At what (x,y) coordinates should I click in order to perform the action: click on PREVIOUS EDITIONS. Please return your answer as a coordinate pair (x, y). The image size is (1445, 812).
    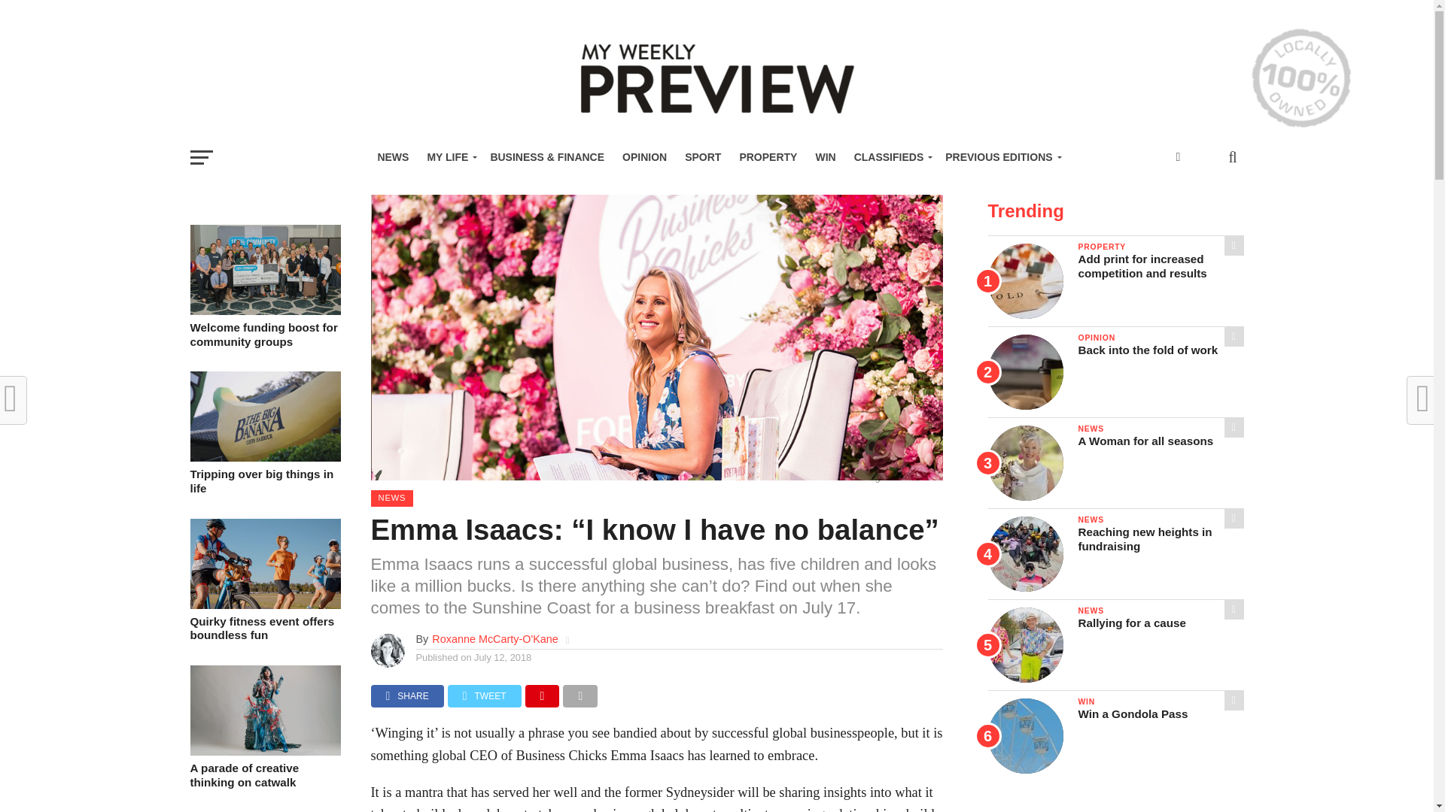
    Looking at the image, I should click on (1001, 156).